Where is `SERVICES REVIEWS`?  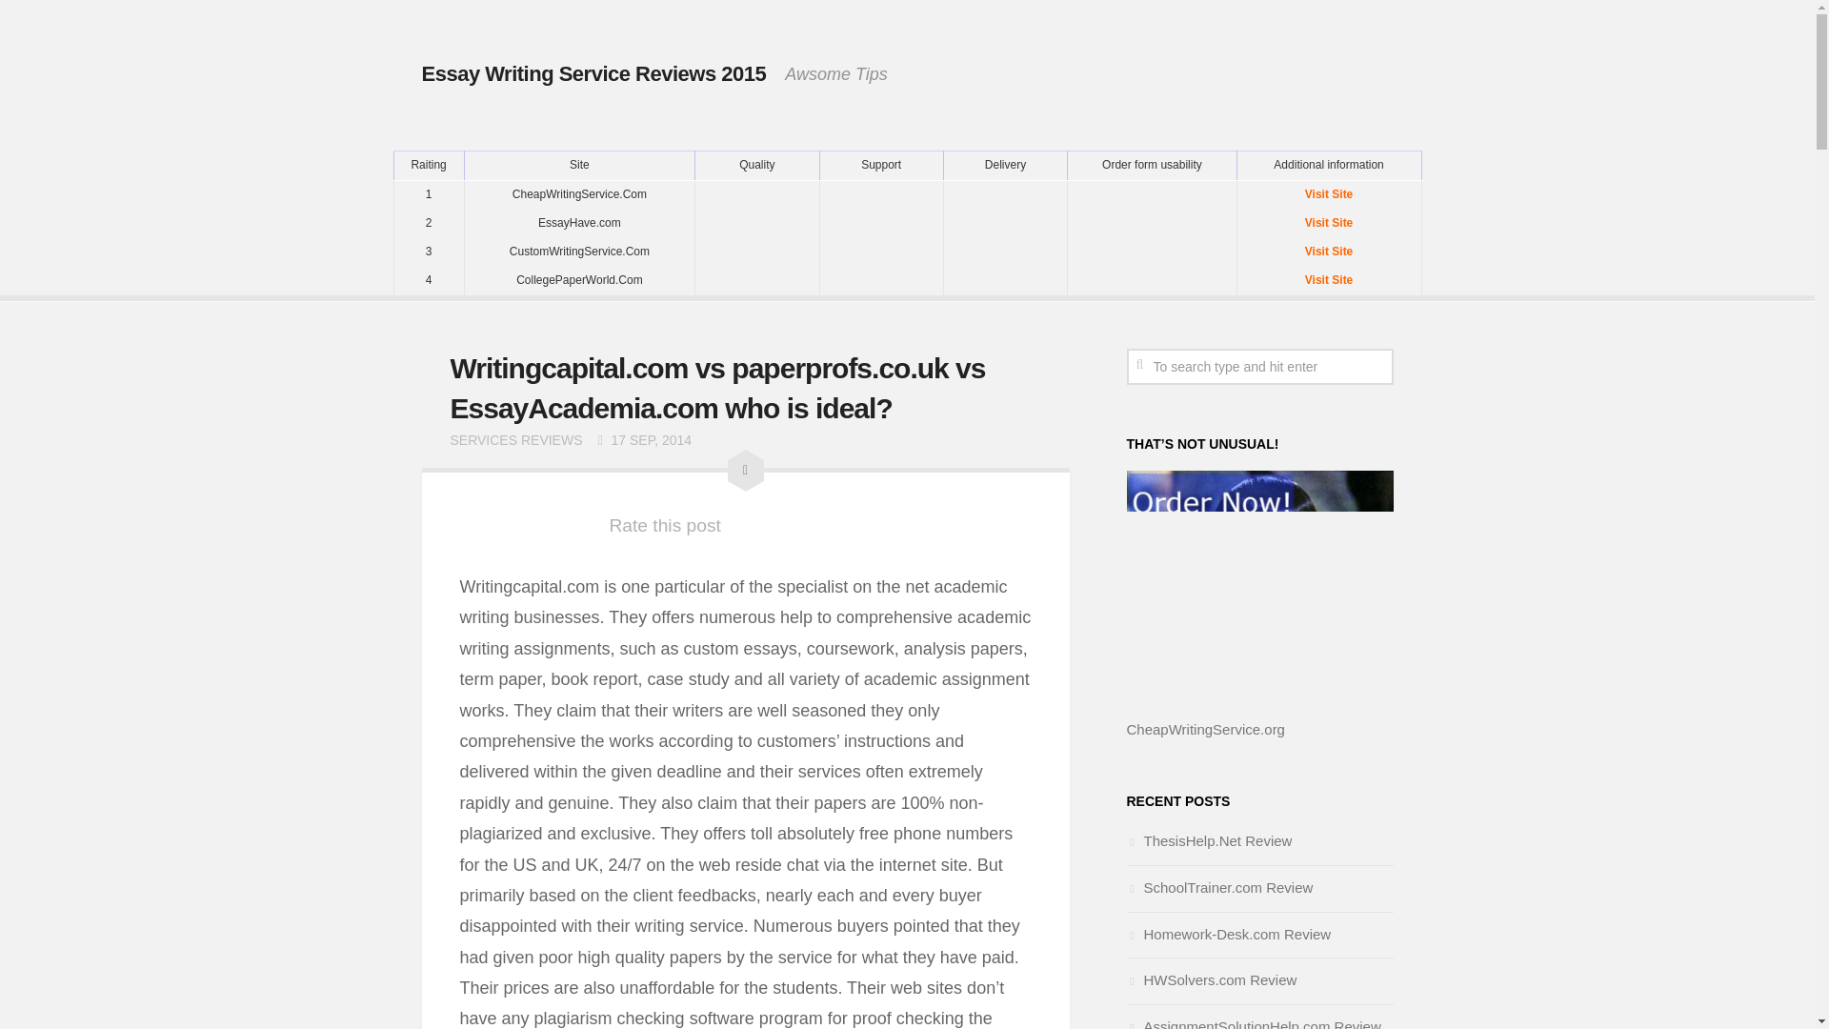
SERVICES REVIEWS is located at coordinates (515, 439).